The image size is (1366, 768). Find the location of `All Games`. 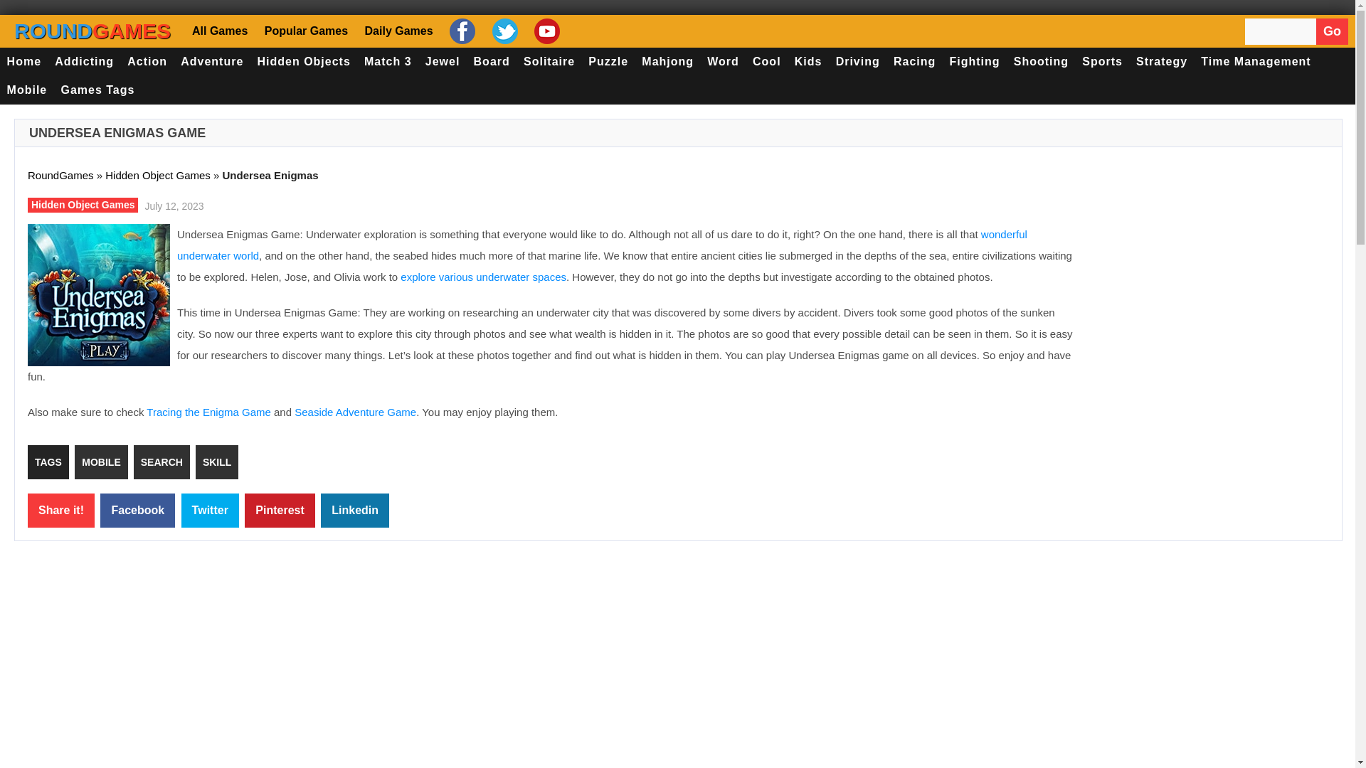

All Games is located at coordinates (222, 30).